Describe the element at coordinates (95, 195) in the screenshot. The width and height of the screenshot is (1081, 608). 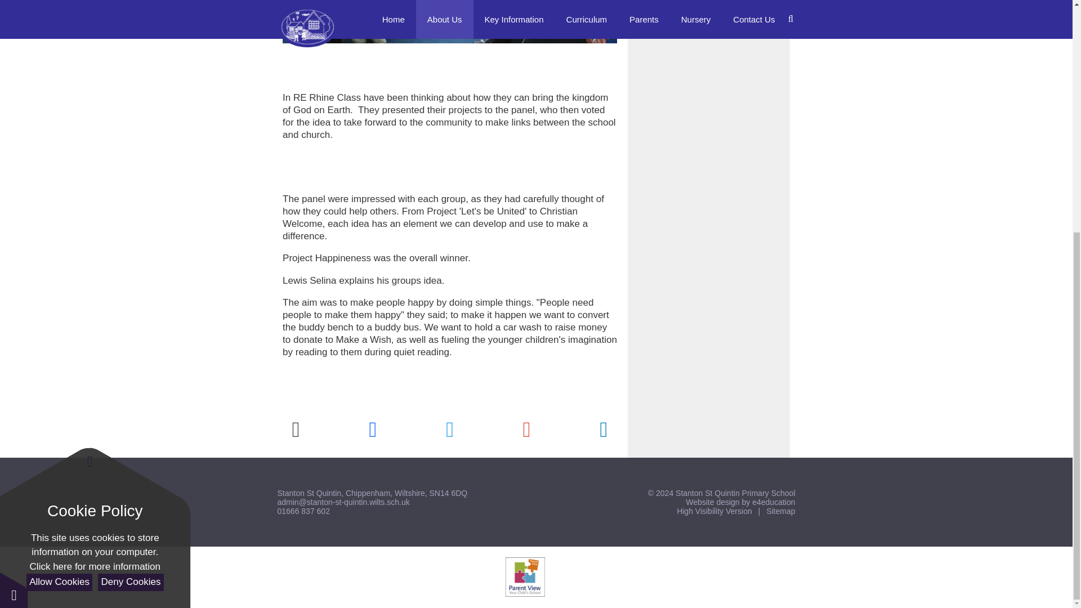
I see `Click here for more information` at that location.